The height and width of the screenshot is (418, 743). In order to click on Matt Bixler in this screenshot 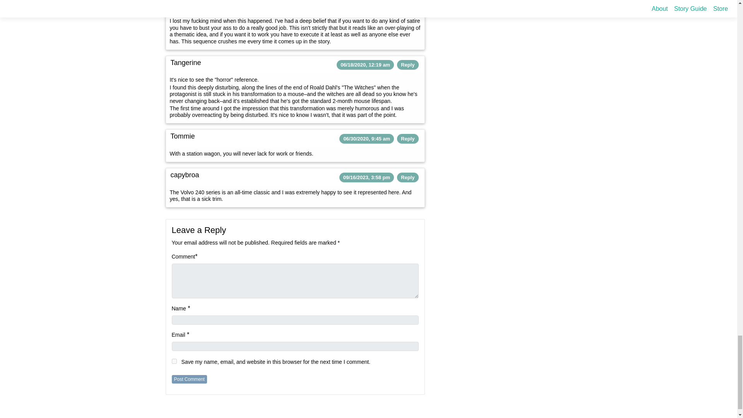, I will do `click(187, 4)`.